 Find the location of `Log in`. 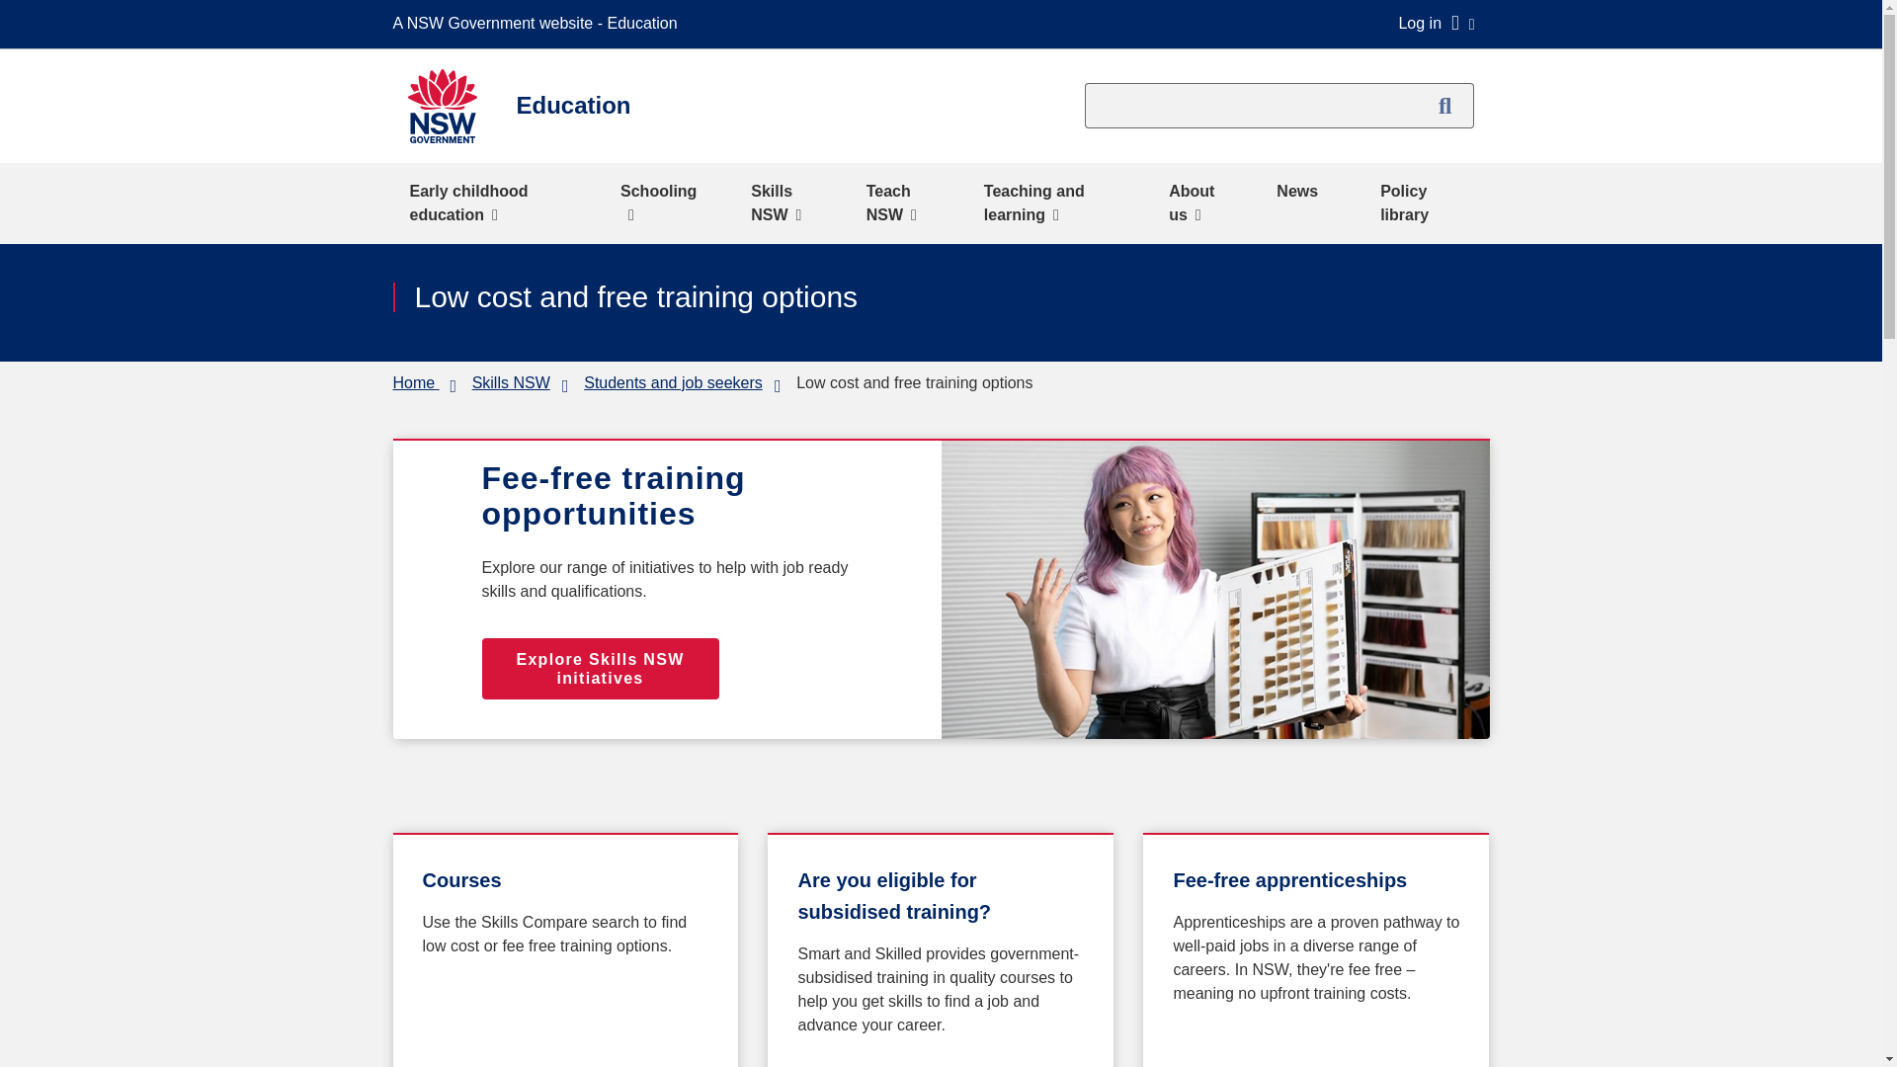

Log in is located at coordinates (1436, 22).